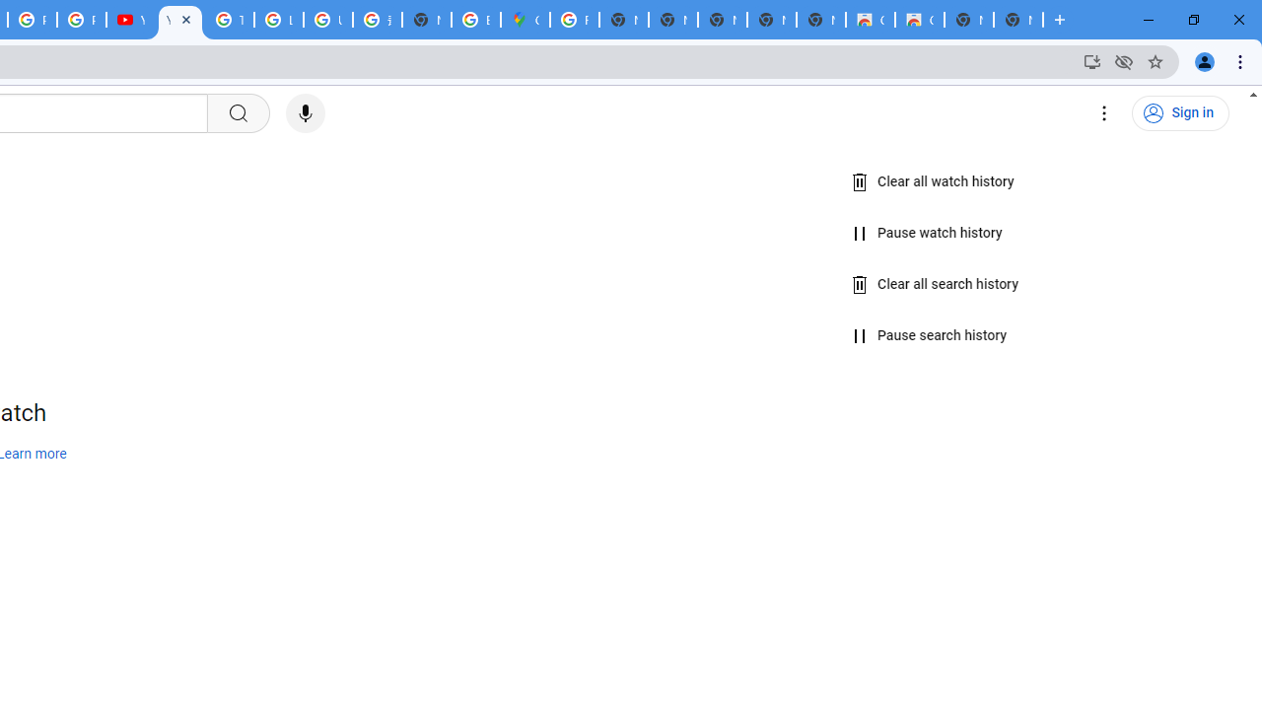 The image size is (1262, 710). Describe the element at coordinates (427, 20) in the screenshot. I see `New Tab` at that location.